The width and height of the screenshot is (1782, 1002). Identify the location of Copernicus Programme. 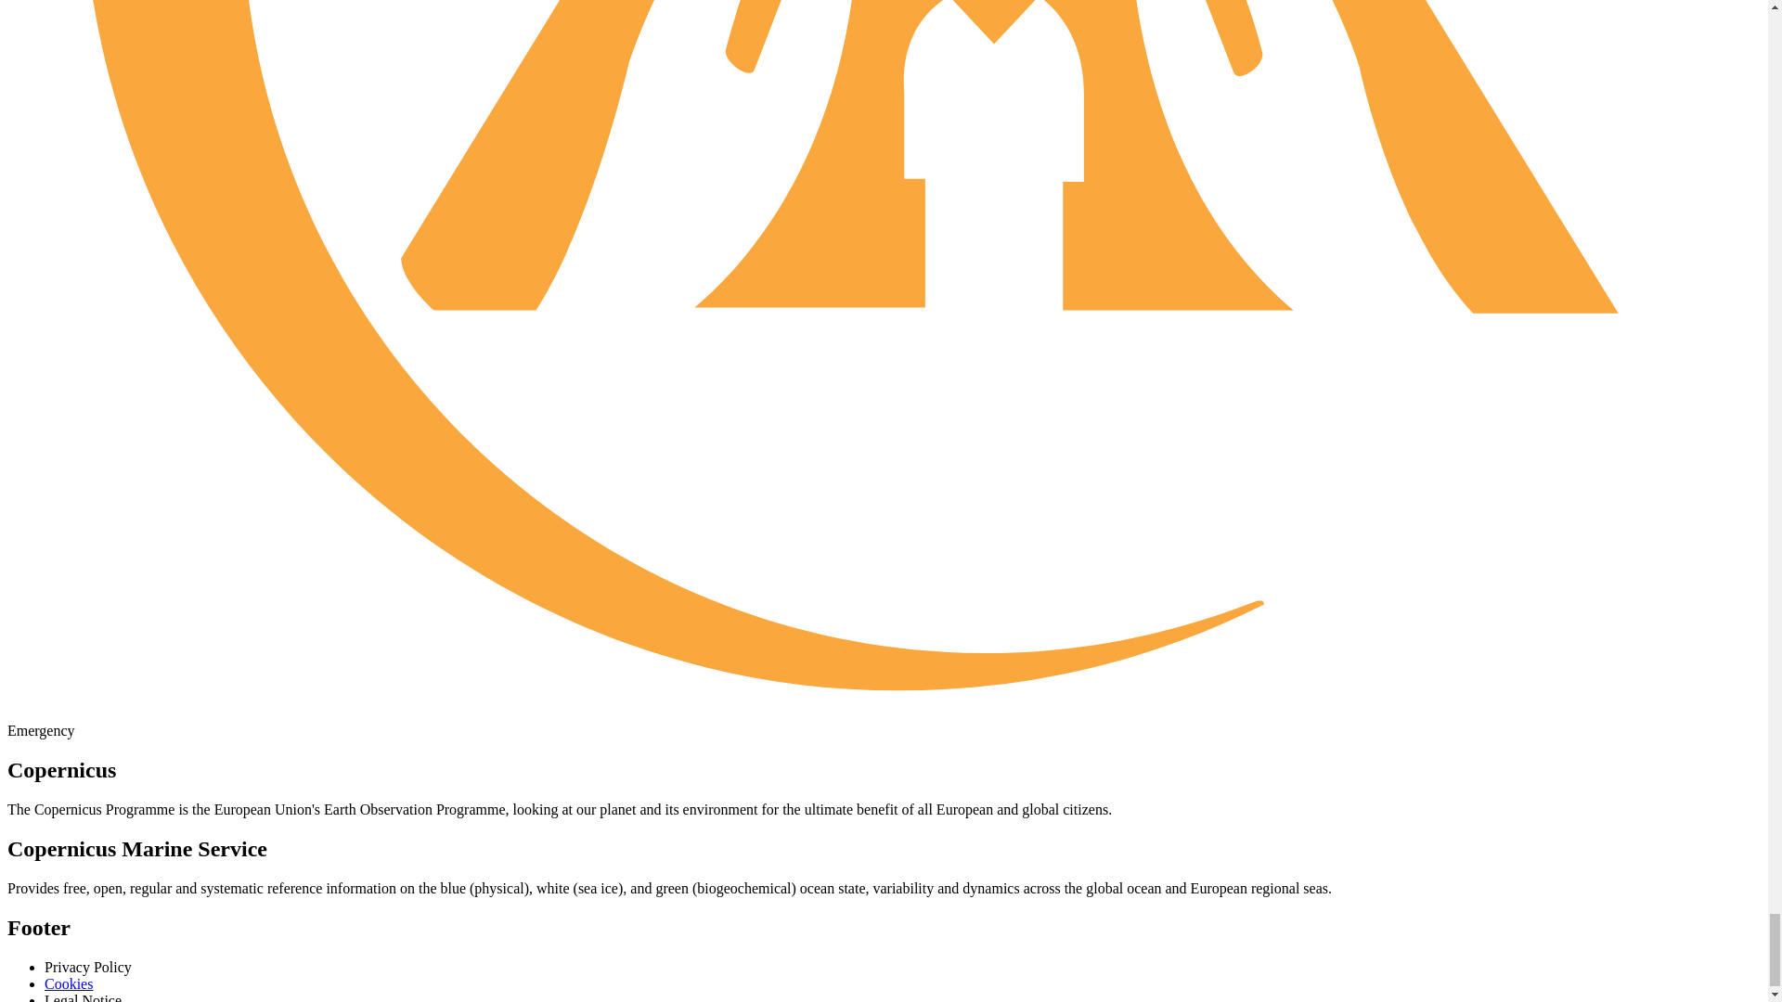
(104, 809).